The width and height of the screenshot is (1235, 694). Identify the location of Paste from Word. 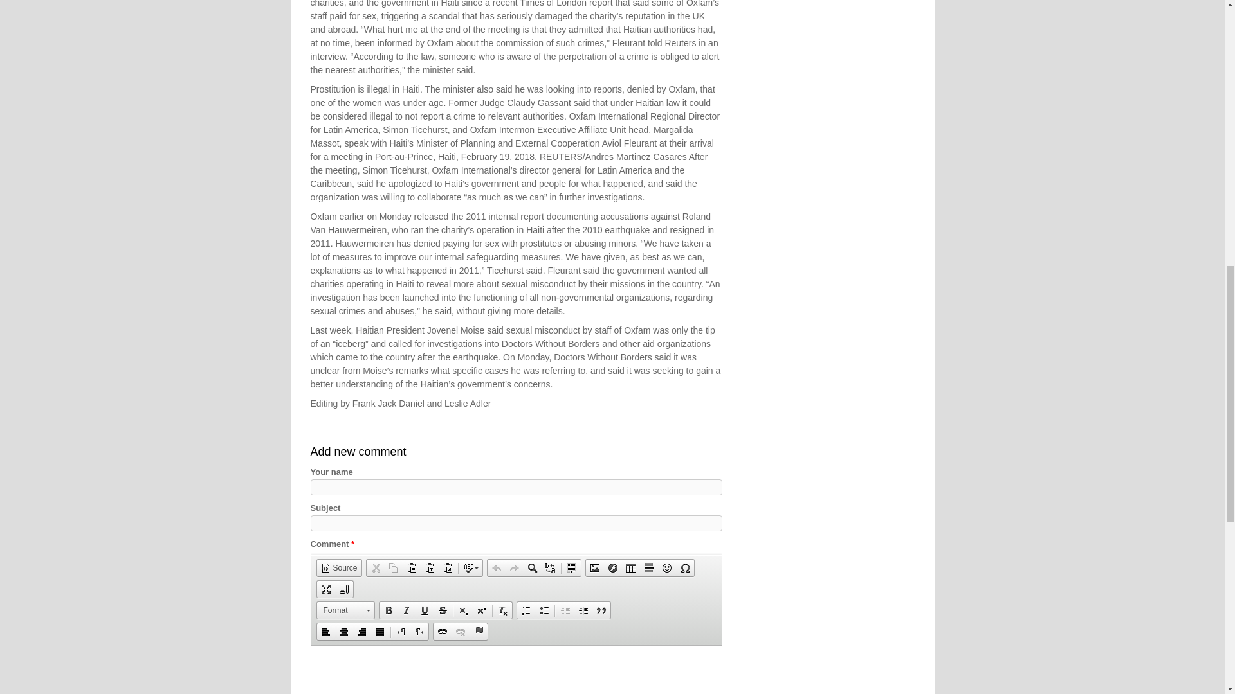
(448, 568).